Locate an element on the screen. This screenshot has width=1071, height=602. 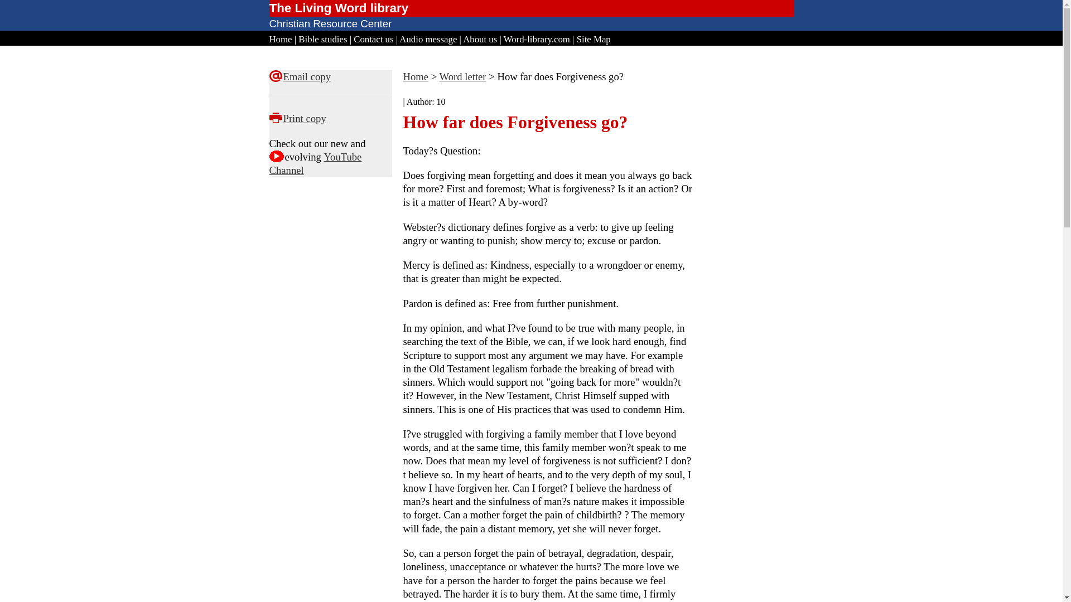
YouTube Channel is located at coordinates (315, 164).